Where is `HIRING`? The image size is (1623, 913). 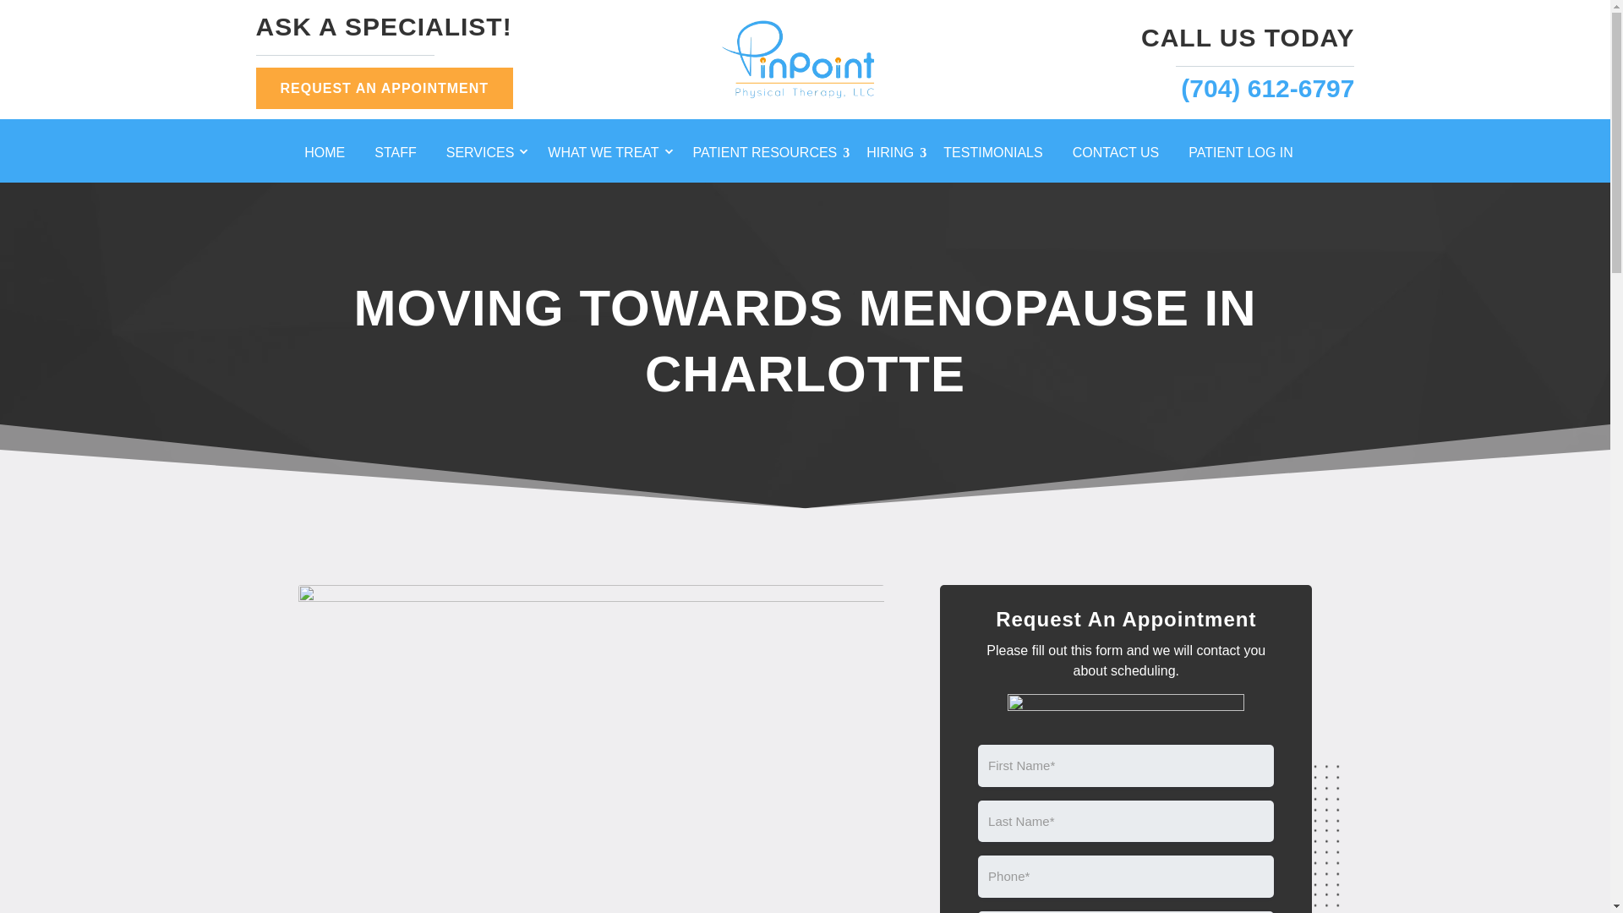 HIRING is located at coordinates (896, 156).